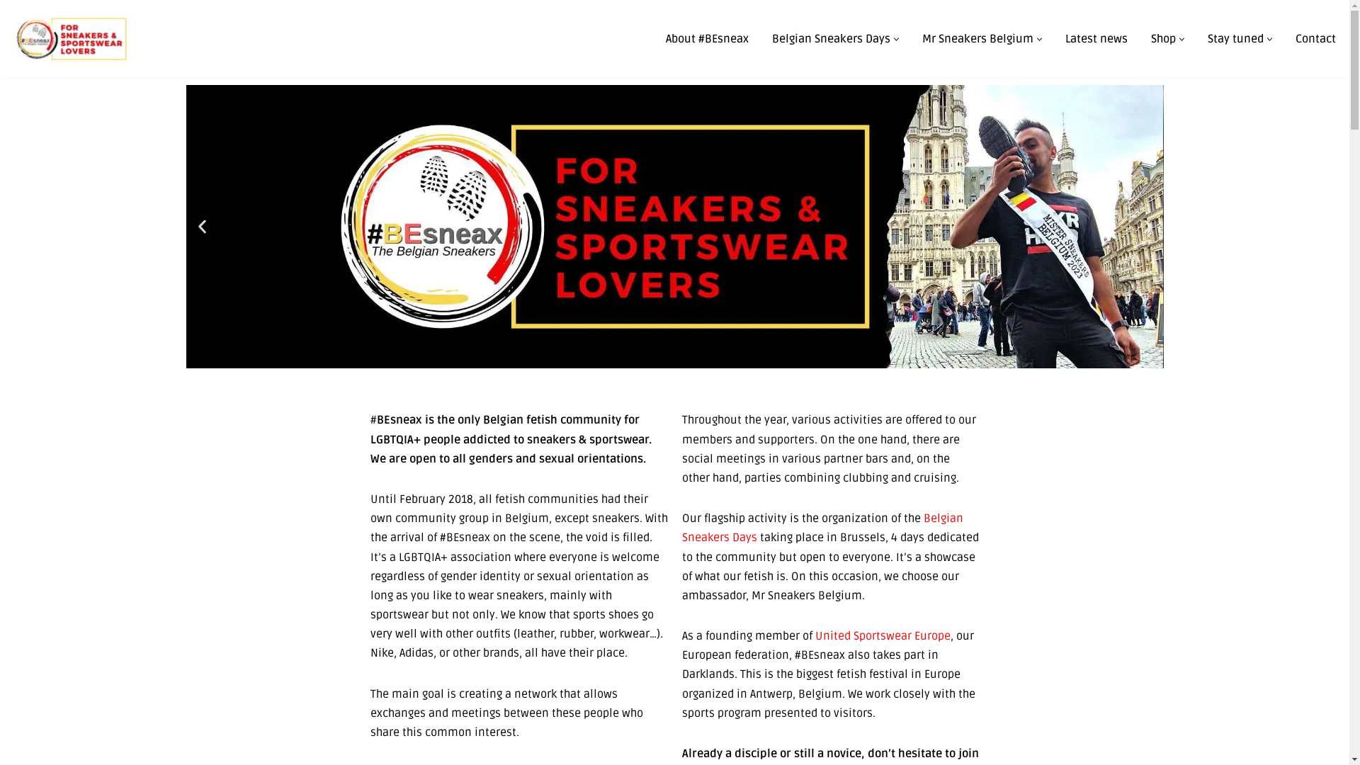  What do you see at coordinates (1096, 40) in the screenshot?
I see `Latest news` at bounding box center [1096, 40].